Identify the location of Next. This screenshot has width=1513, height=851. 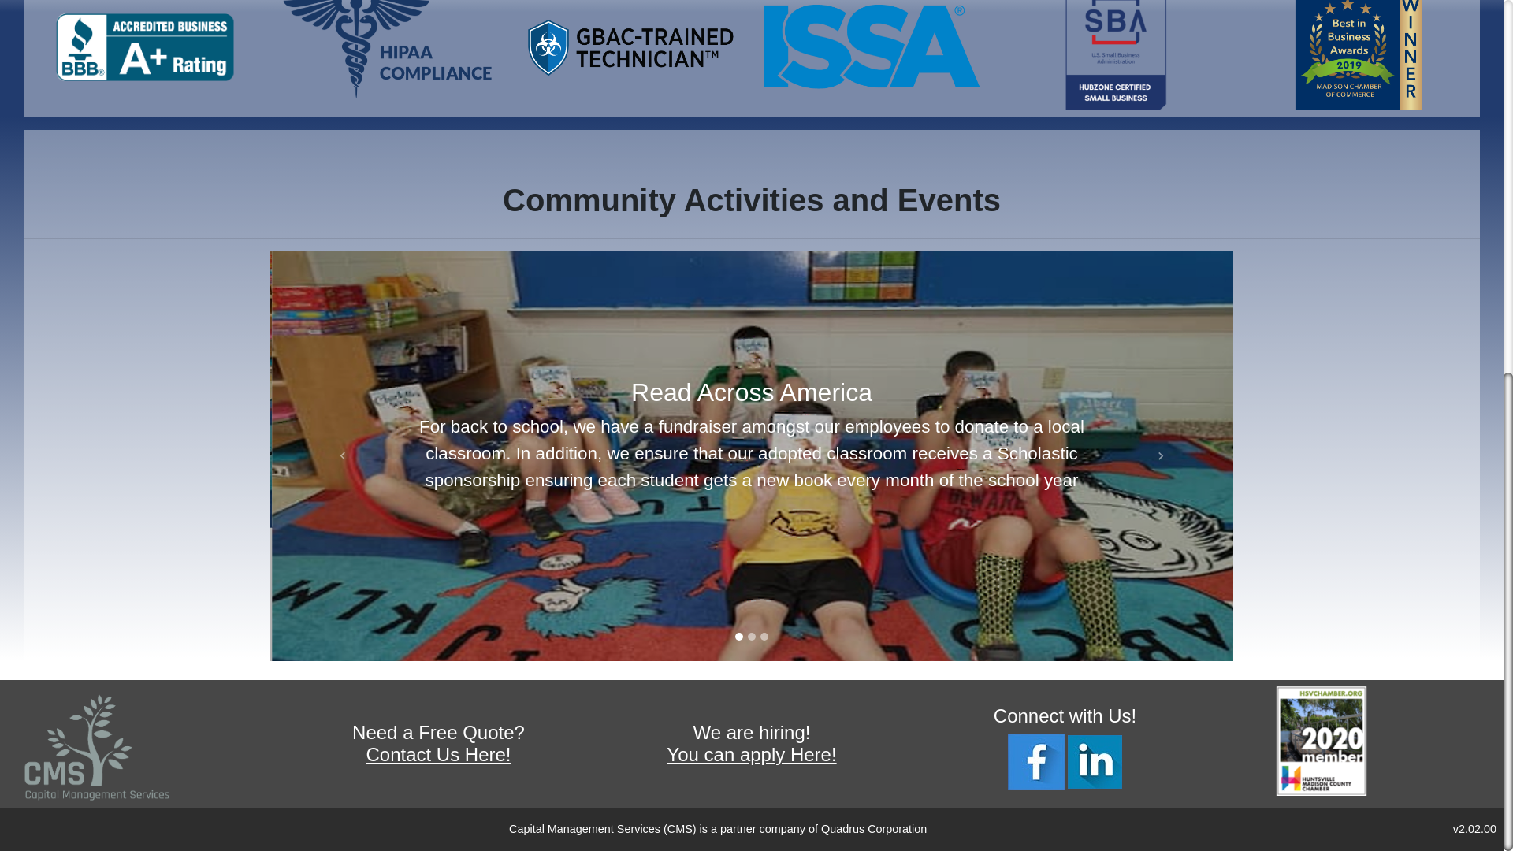
(1161, 455).